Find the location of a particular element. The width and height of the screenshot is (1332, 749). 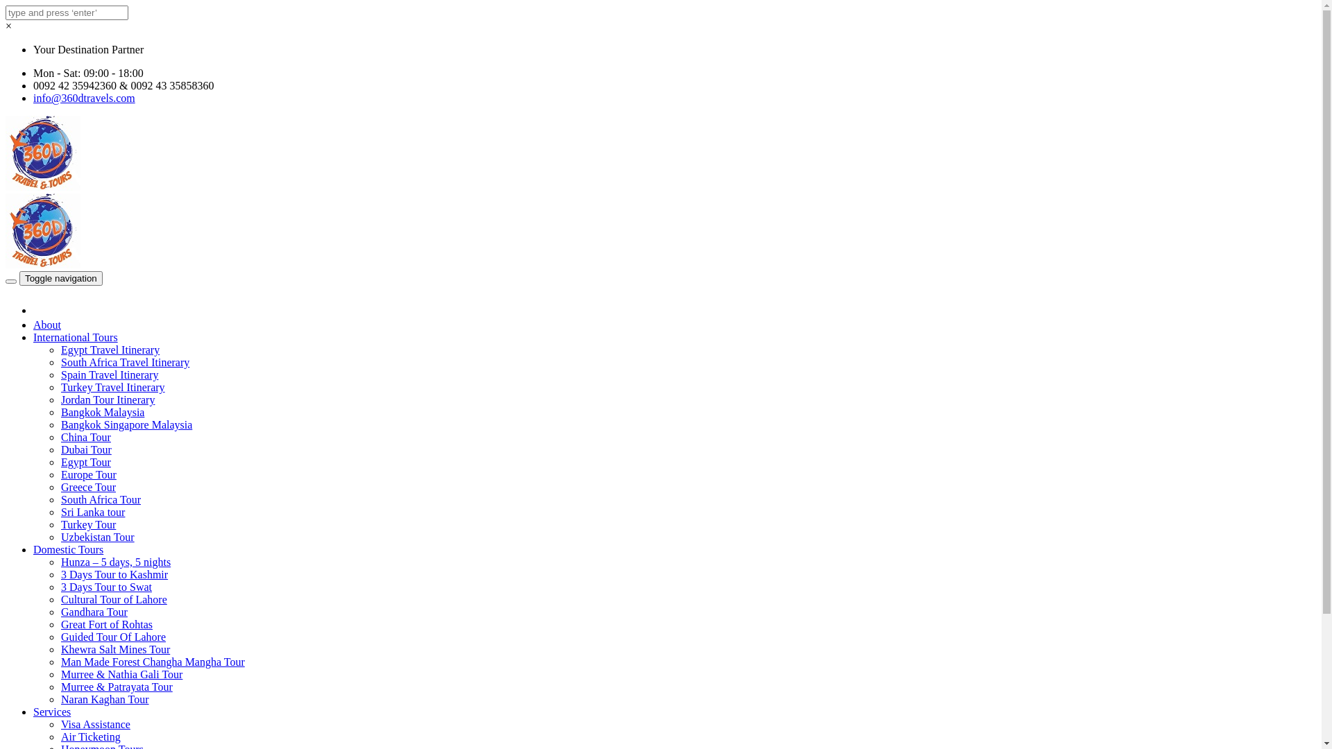

Greece Tour is located at coordinates (89, 487).